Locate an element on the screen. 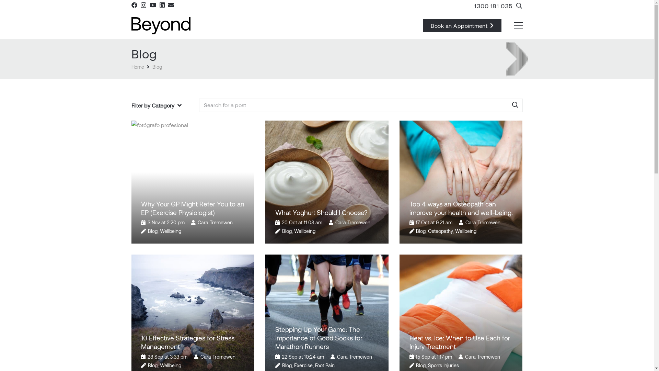 Image resolution: width=659 pixels, height=371 pixels. Wellbeing is located at coordinates (171, 231).